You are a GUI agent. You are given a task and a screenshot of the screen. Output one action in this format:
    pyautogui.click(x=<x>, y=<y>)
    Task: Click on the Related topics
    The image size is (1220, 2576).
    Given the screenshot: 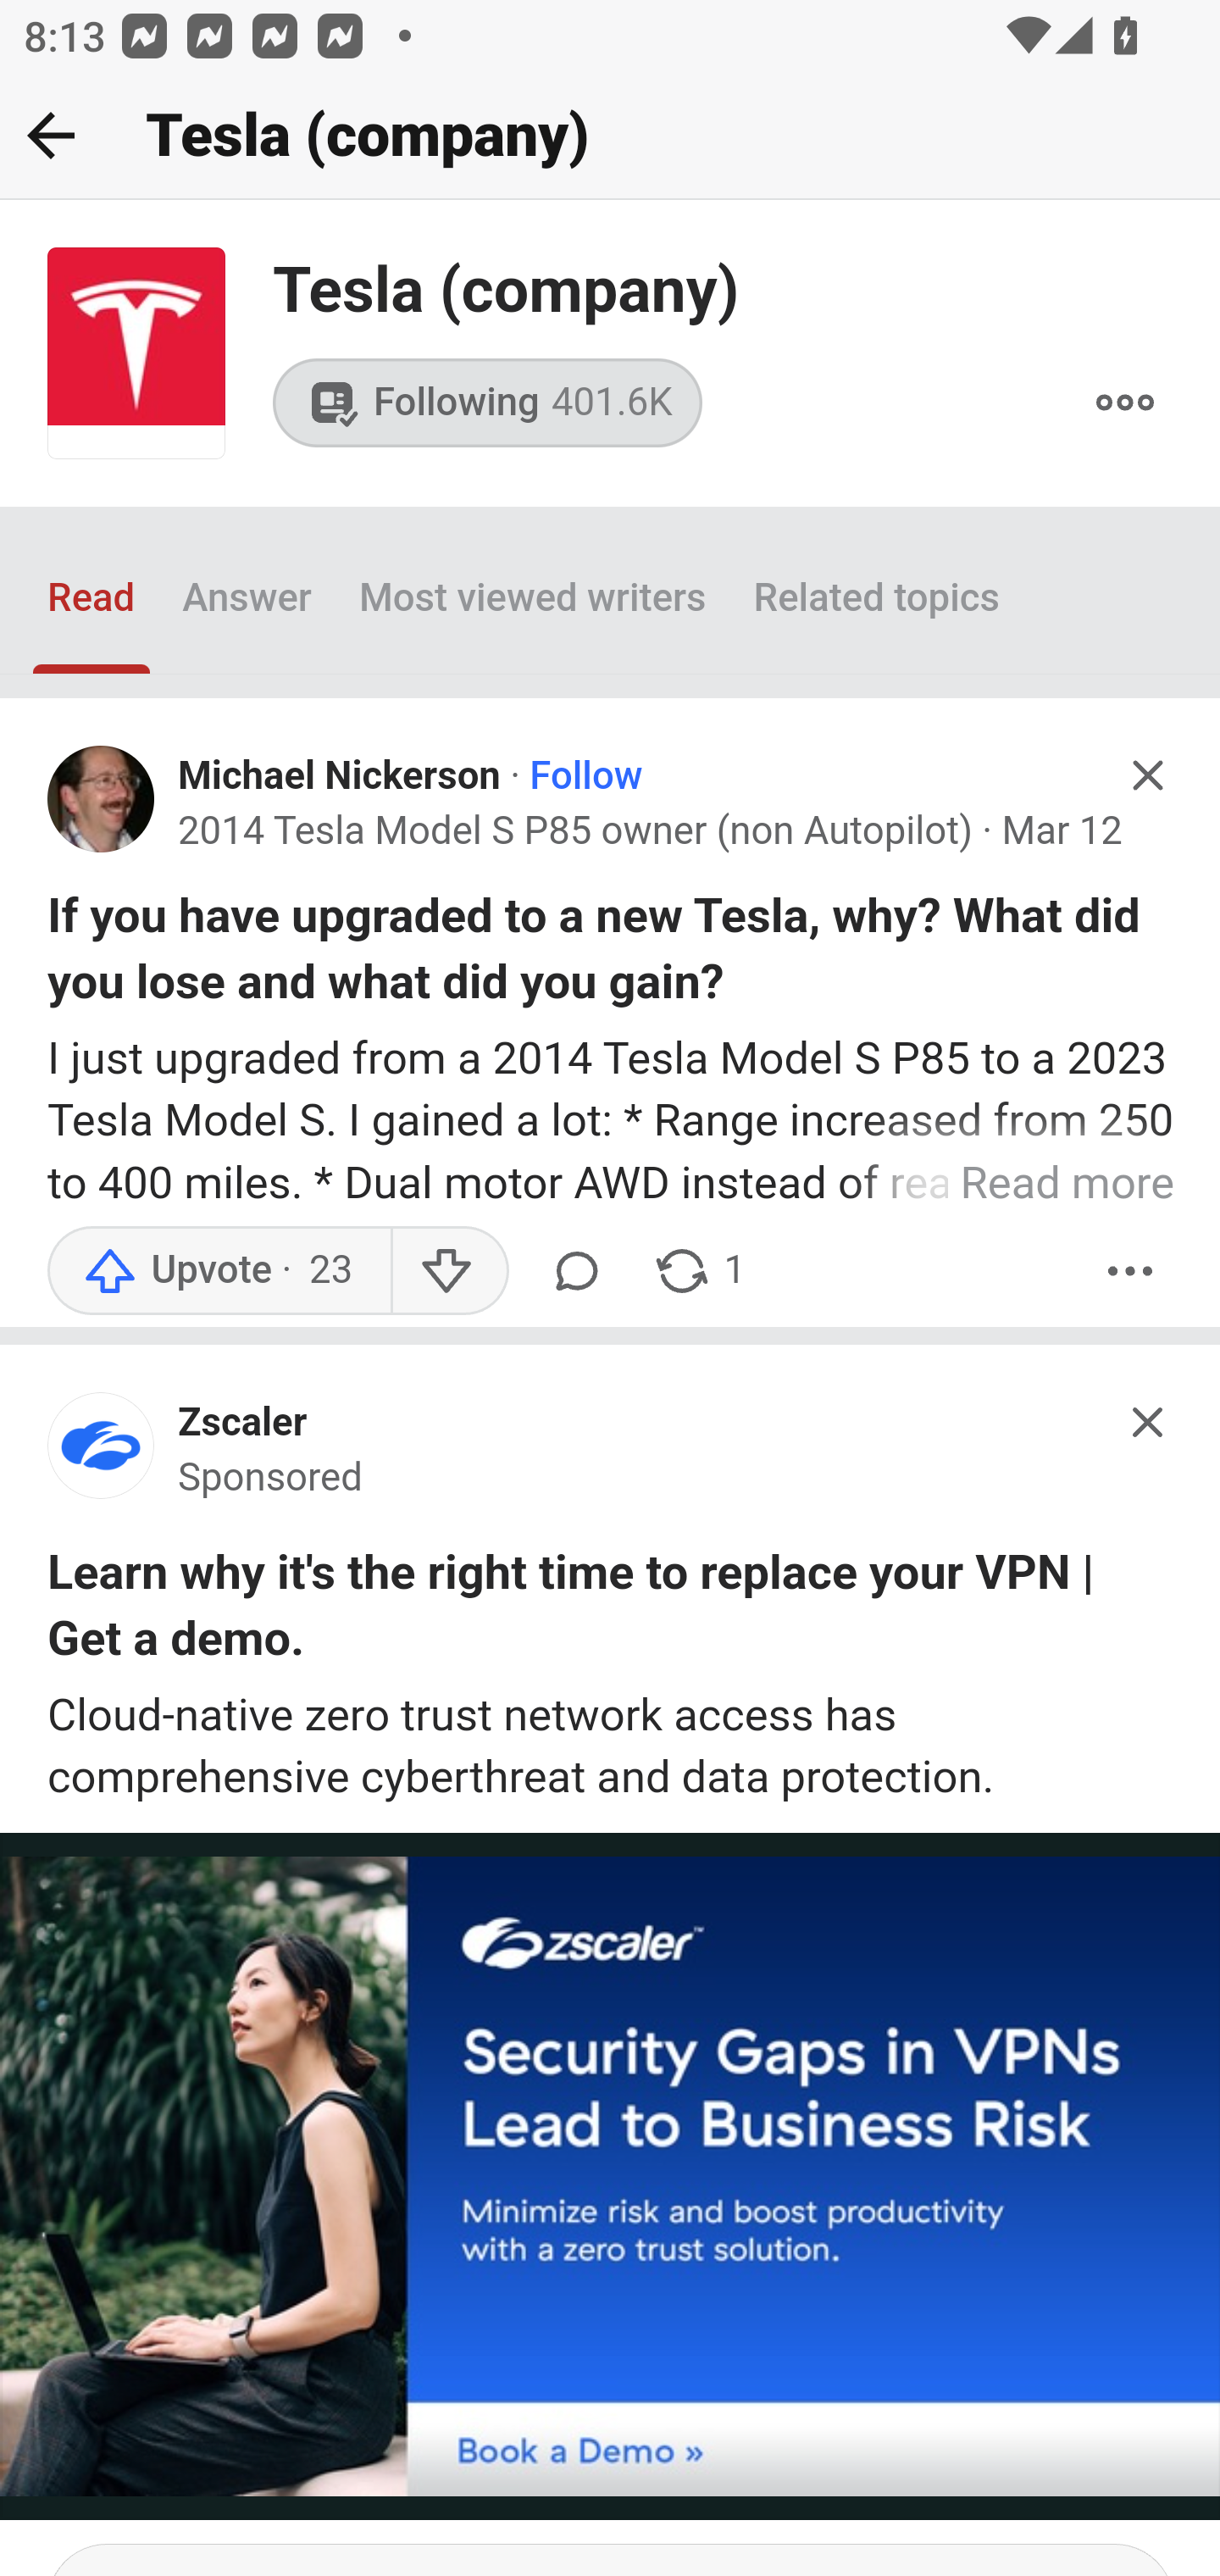 What is the action you would take?
    pyautogui.click(x=878, y=598)
    